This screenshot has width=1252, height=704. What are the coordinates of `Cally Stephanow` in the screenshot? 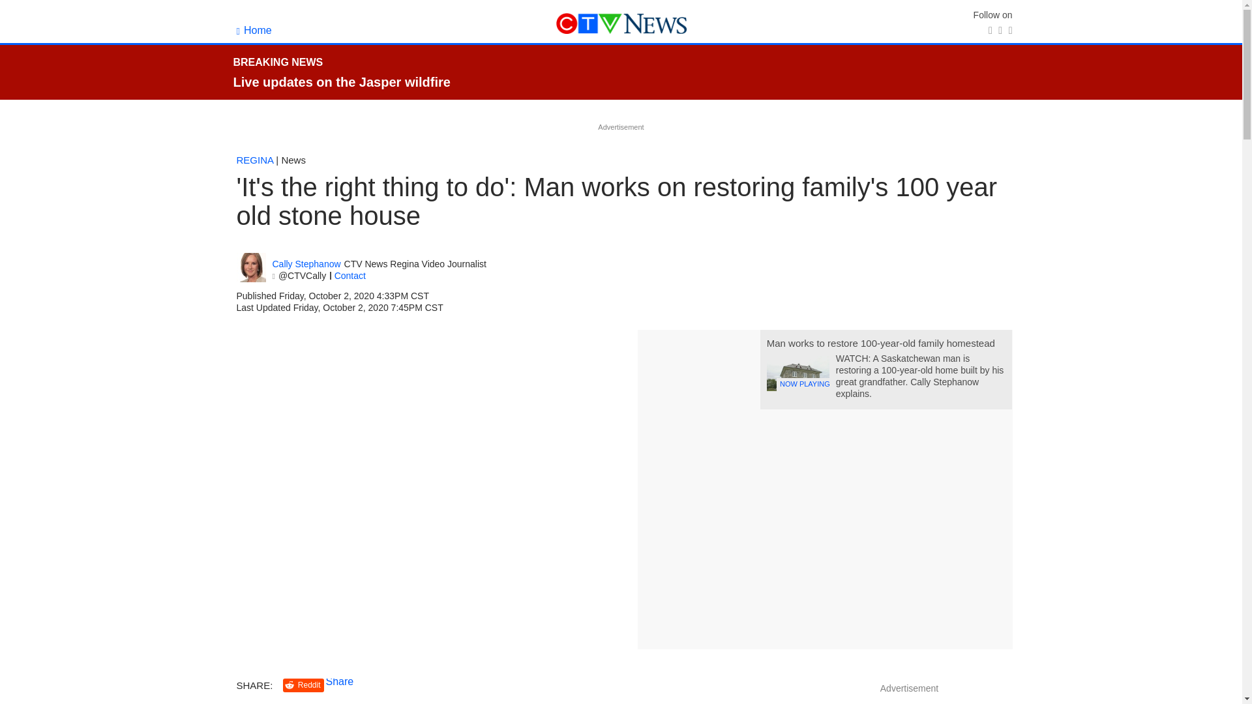 It's located at (306, 264).